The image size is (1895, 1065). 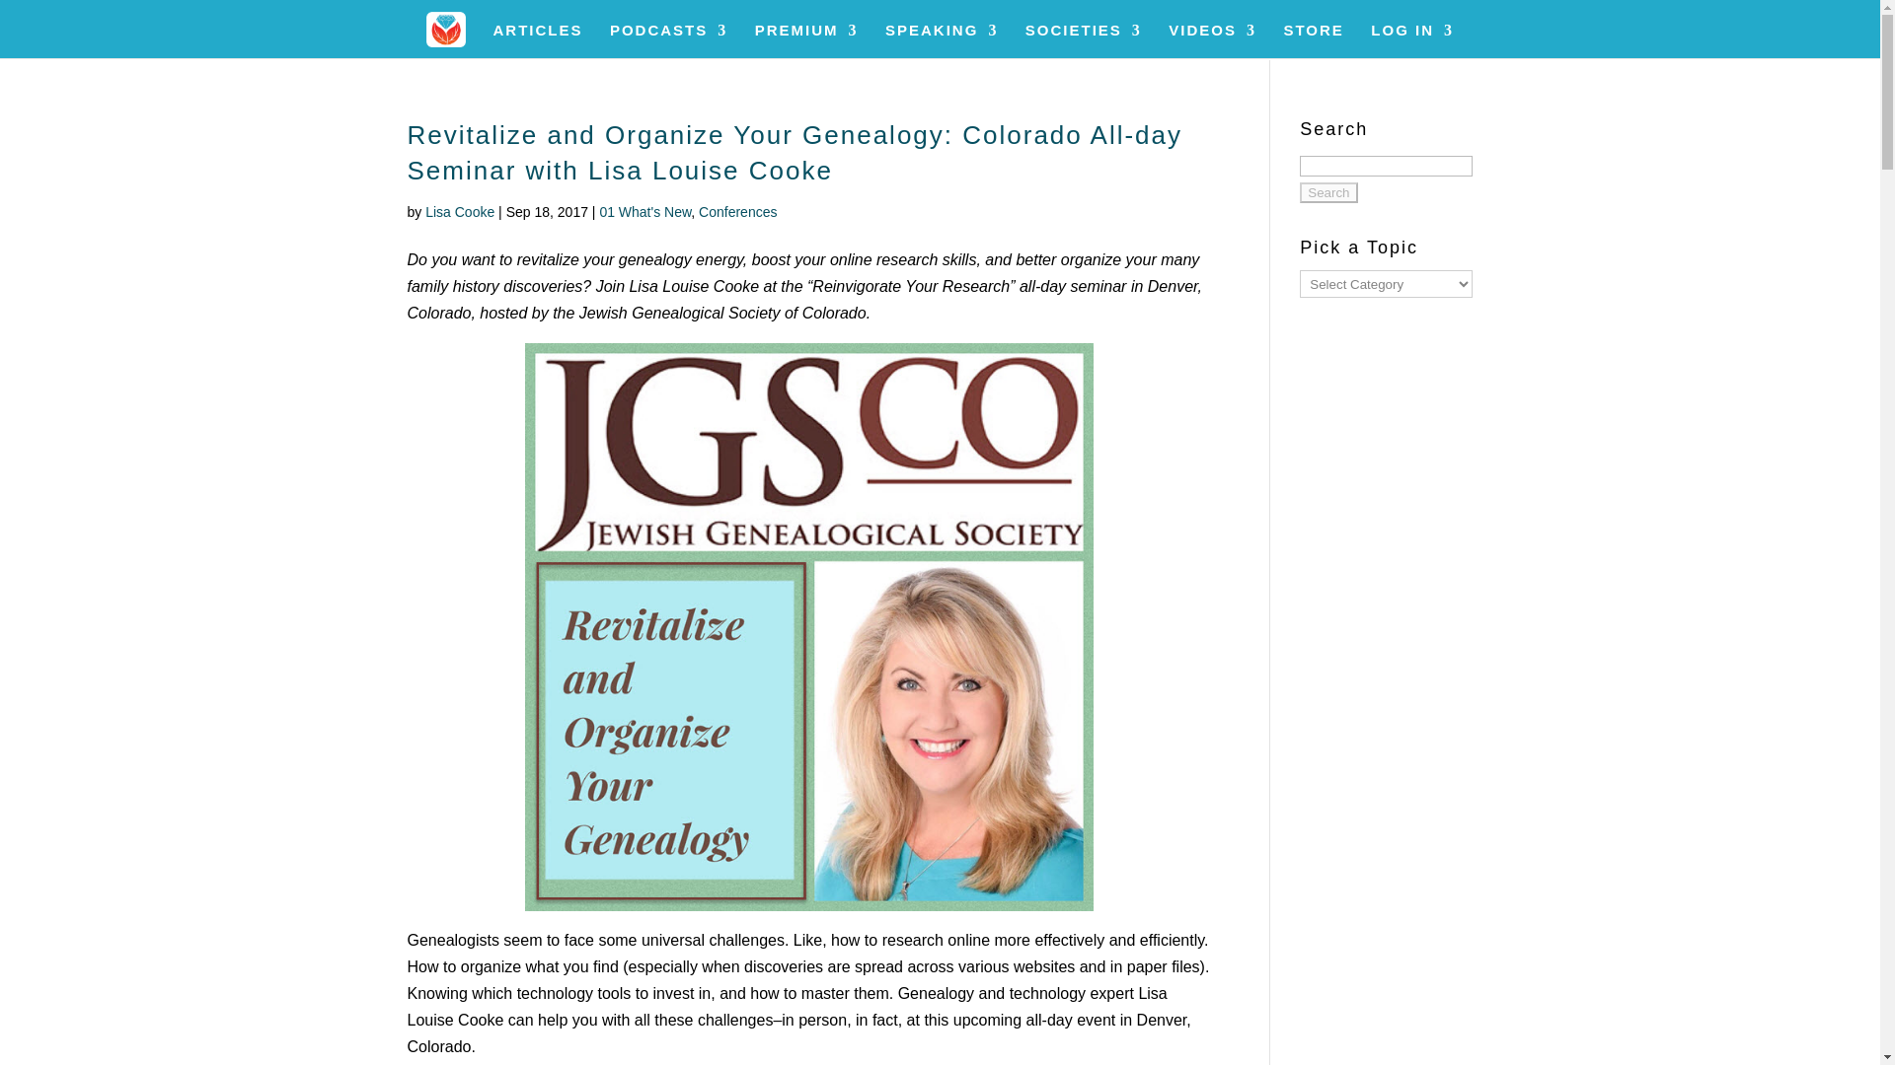 I want to click on LOG IN, so click(x=1411, y=40).